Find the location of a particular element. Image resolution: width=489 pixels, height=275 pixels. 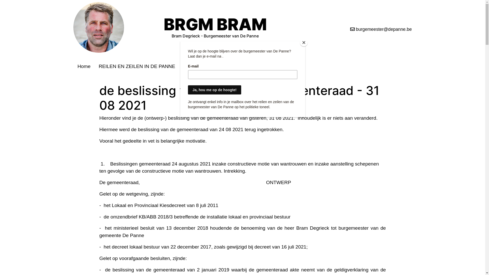

REILEN EN ZEILEN IN DE PANNE is located at coordinates (137, 66).